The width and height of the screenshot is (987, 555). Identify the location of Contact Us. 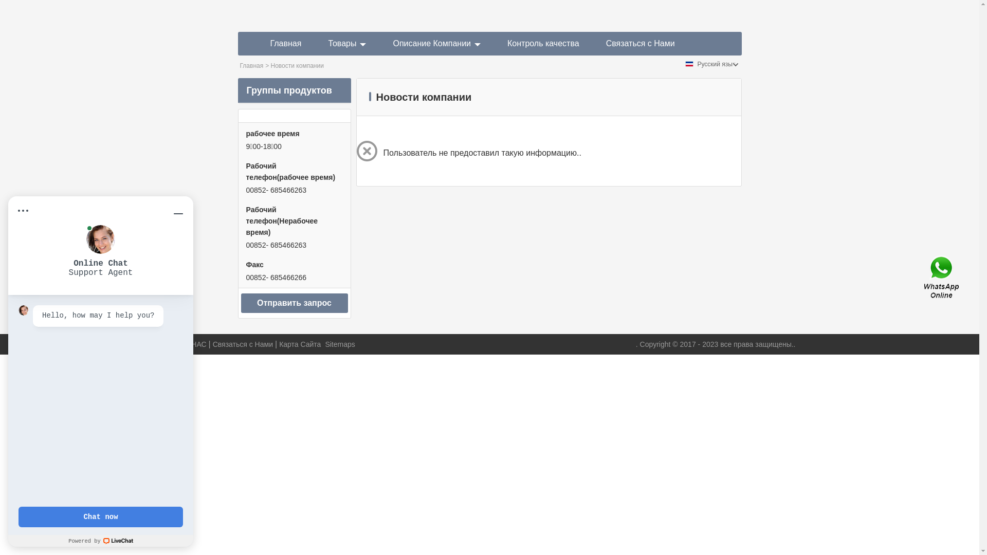
(942, 277).